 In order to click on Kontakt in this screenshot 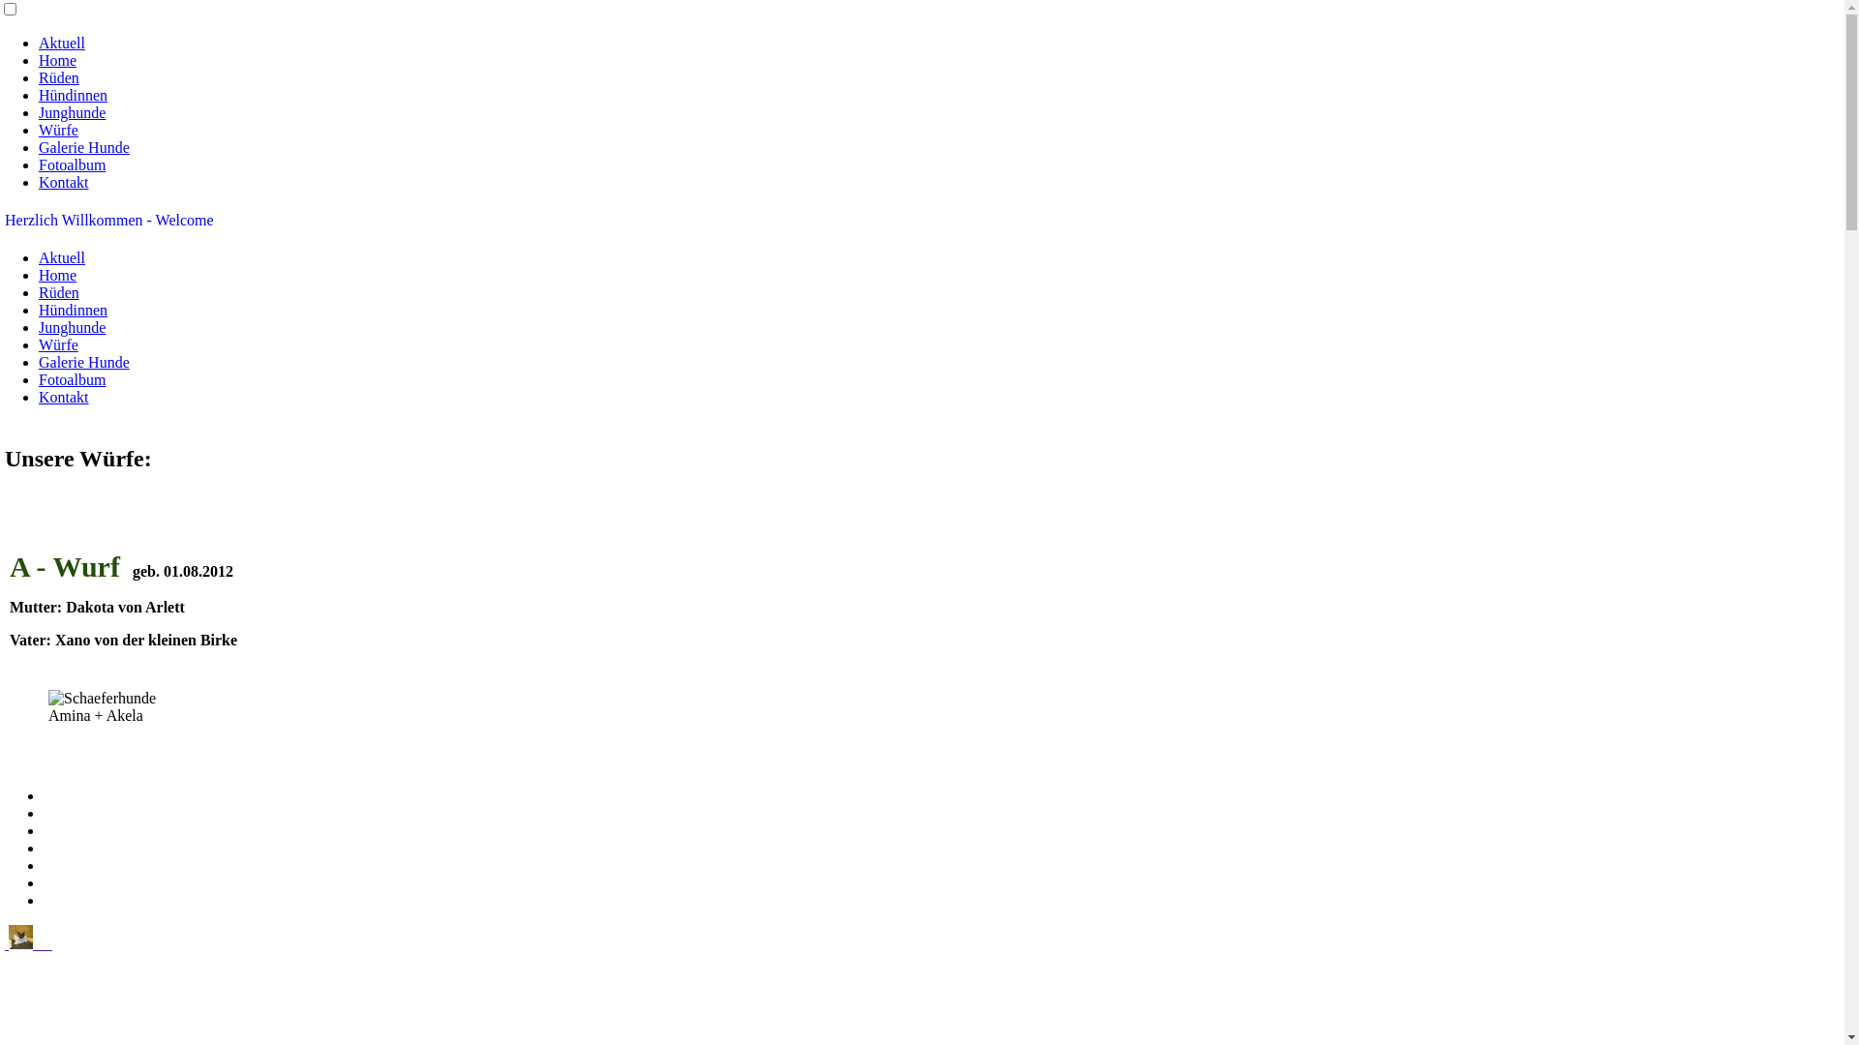, I will do `click(64, 182)`.